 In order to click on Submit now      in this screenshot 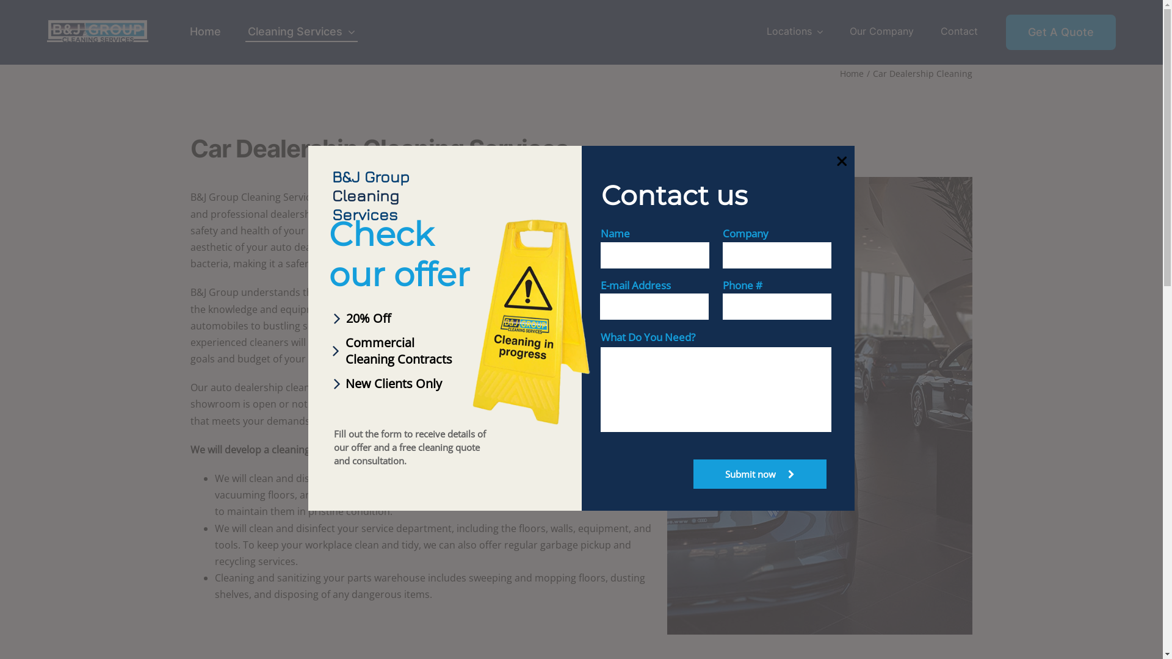, I will do `click(760, 474)`.